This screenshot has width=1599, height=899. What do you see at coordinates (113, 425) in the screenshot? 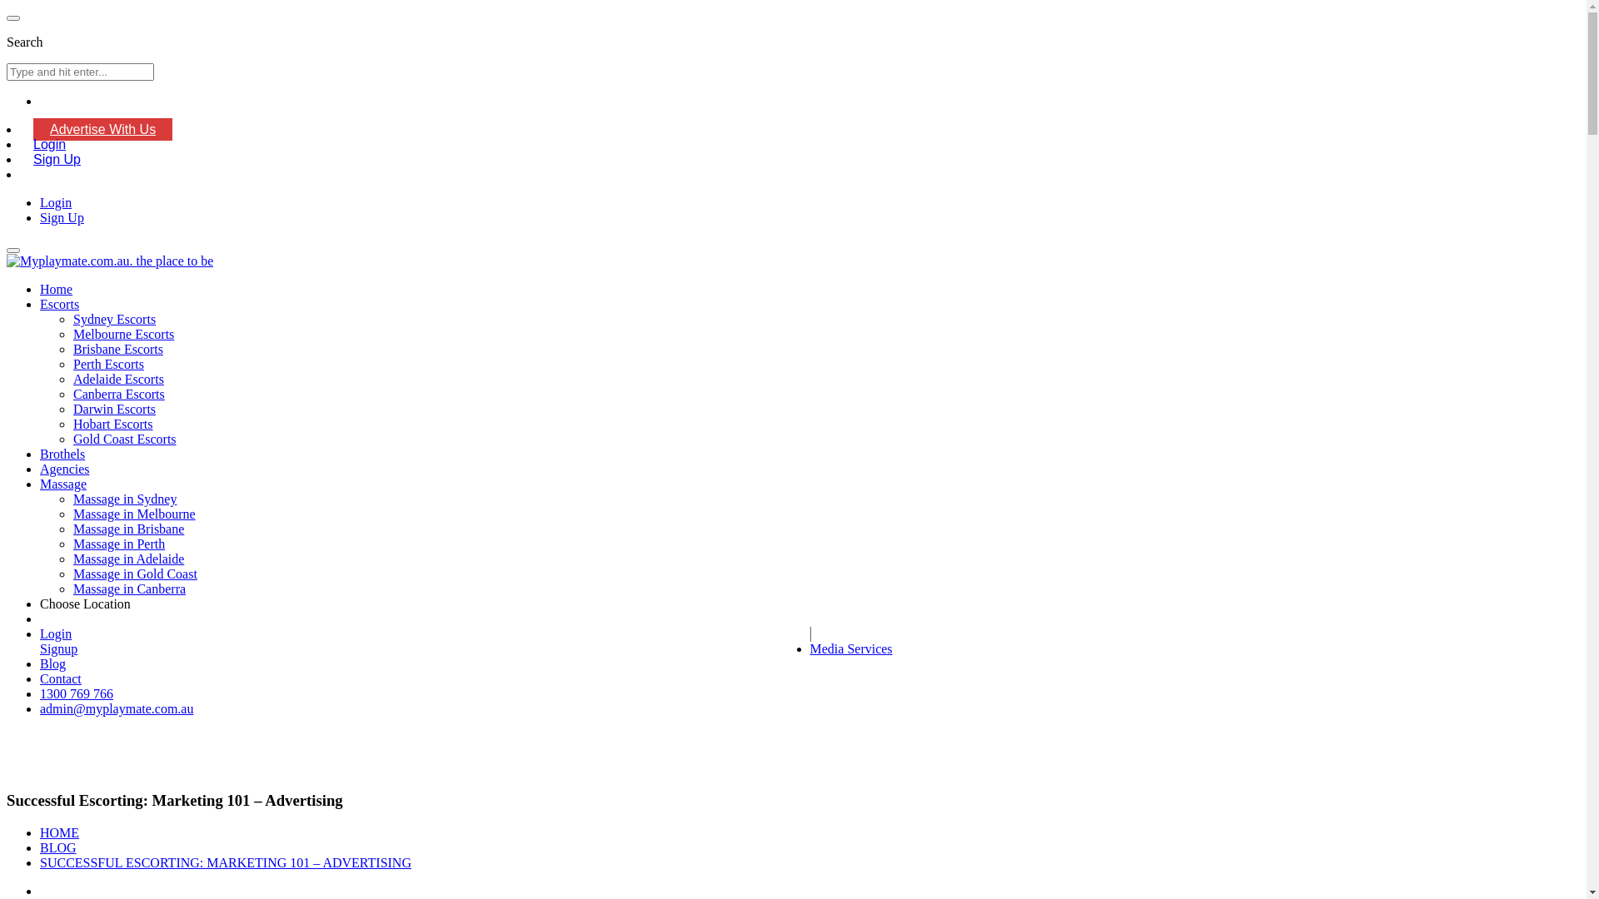
I see `Hobart Escorts` at bounding box center [113, 425].